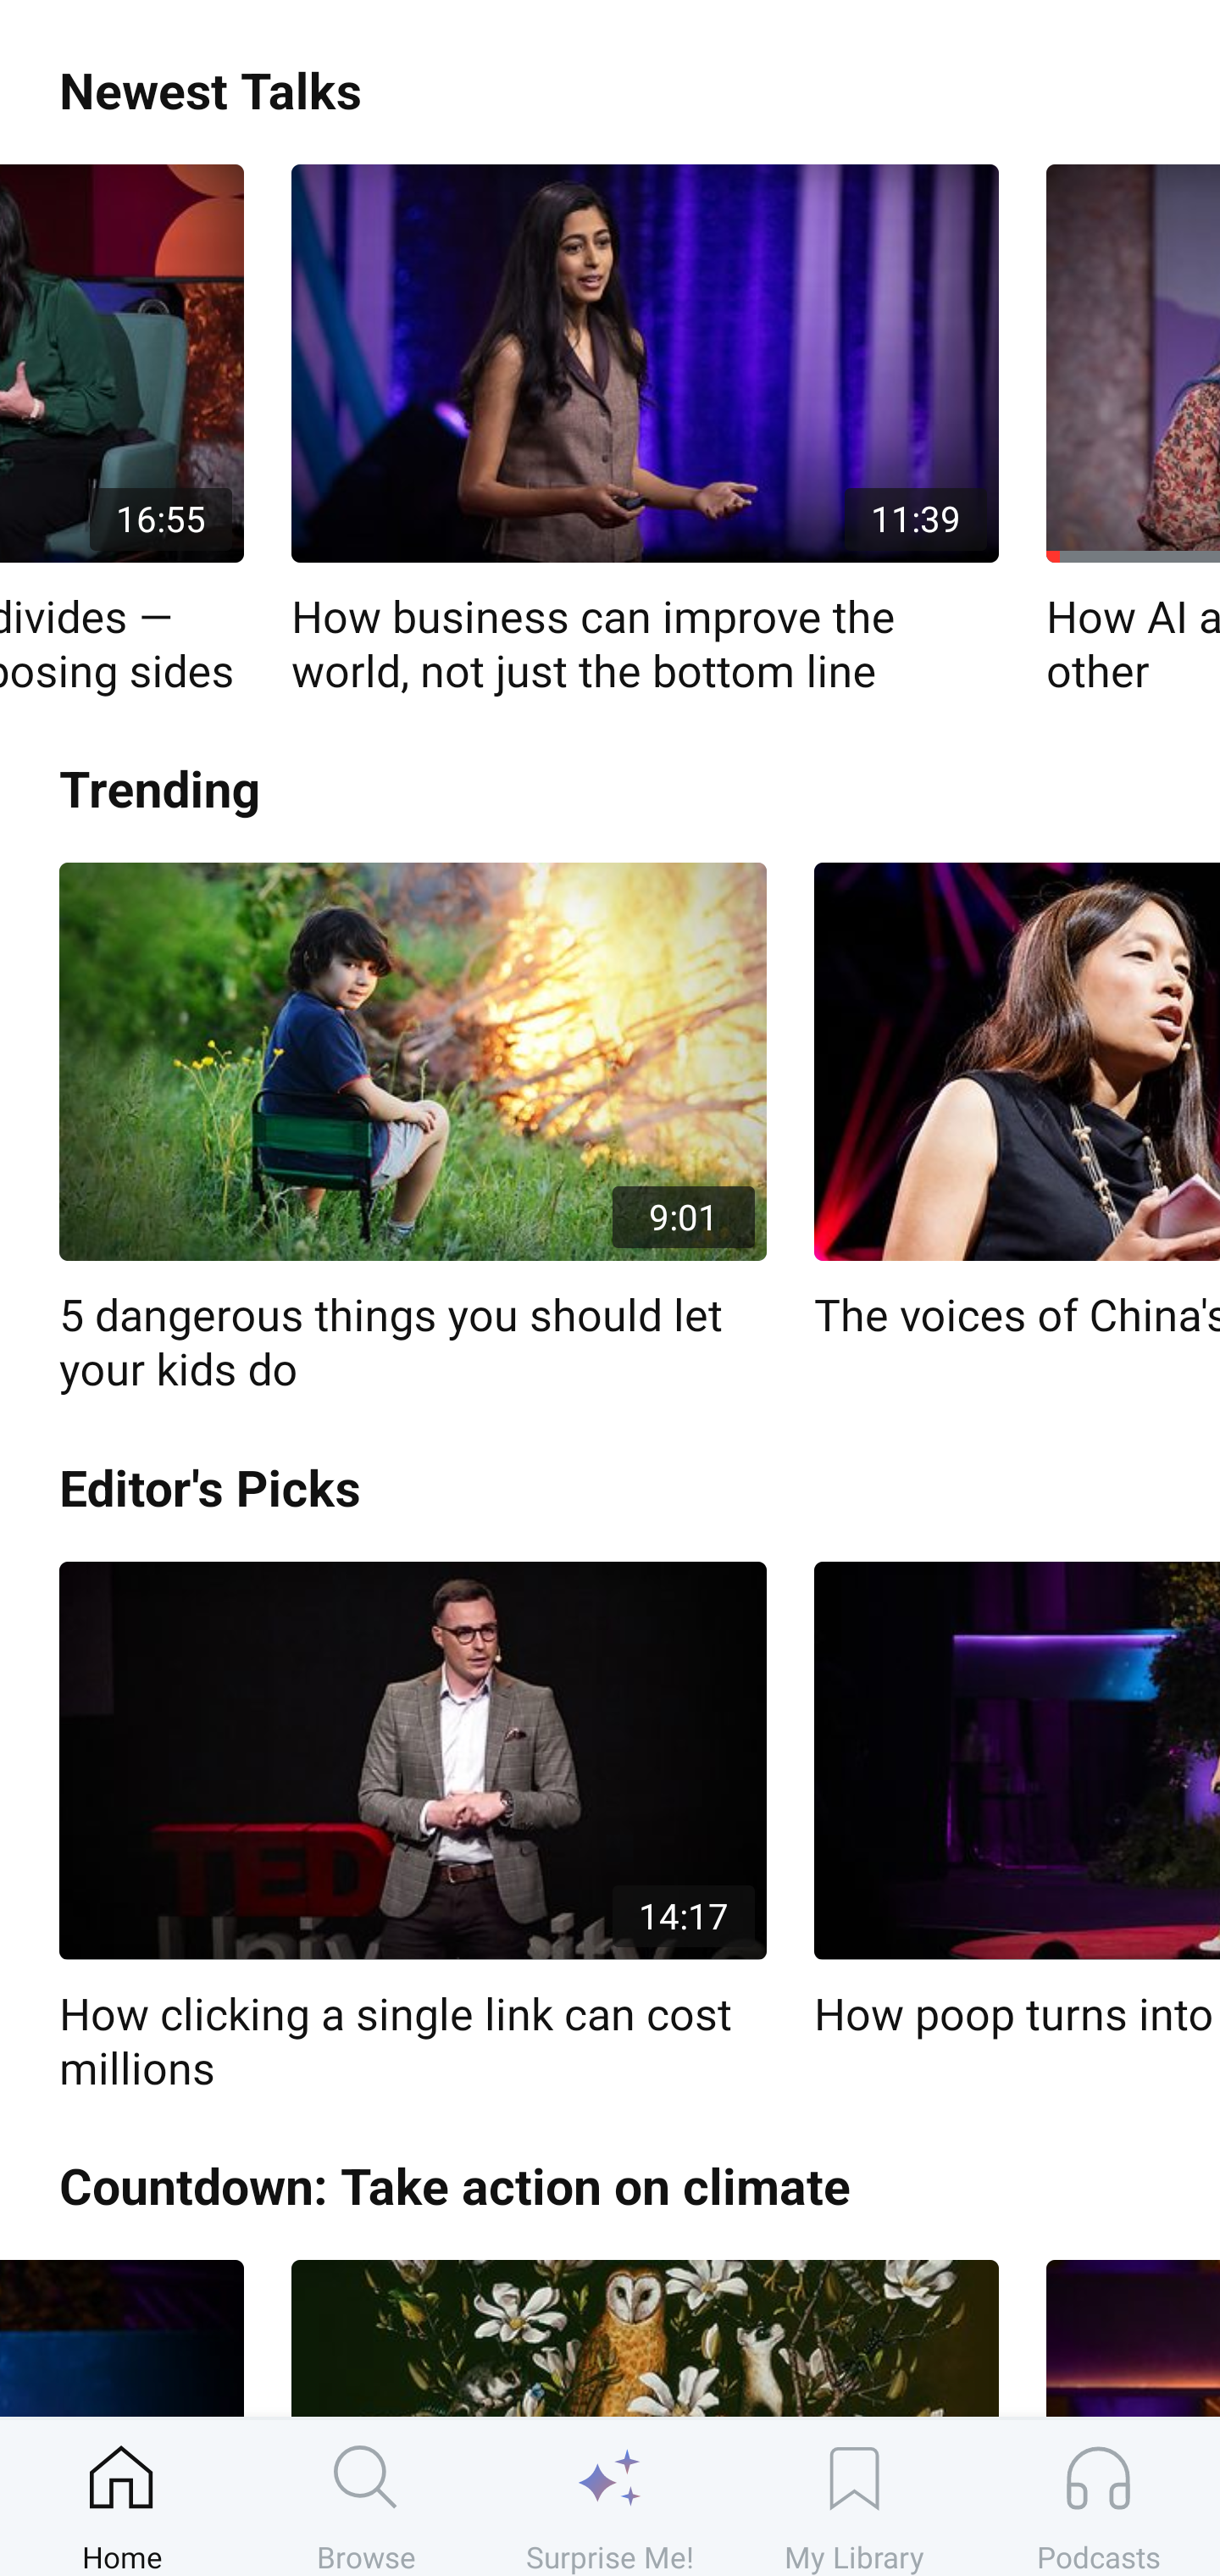 Image resolution: width=1220 pixels, height=2576 pixels. Describe the element at coordinates (610, 2497) in the screenshot. I see `Surprise Me!` at that location.